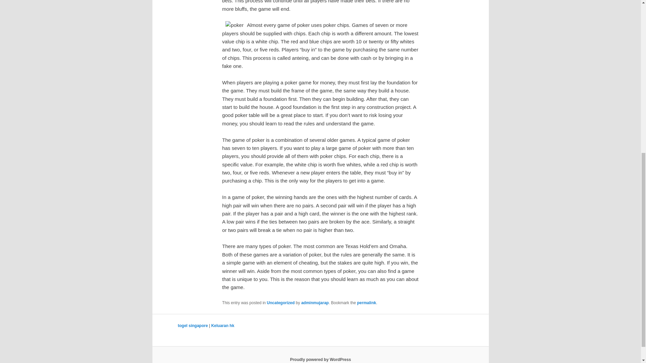 The image size is (646, 363). What do you see at coordinates (366, 303) in the screenshot?
I see `permalink` at bounding box center [366, 303].